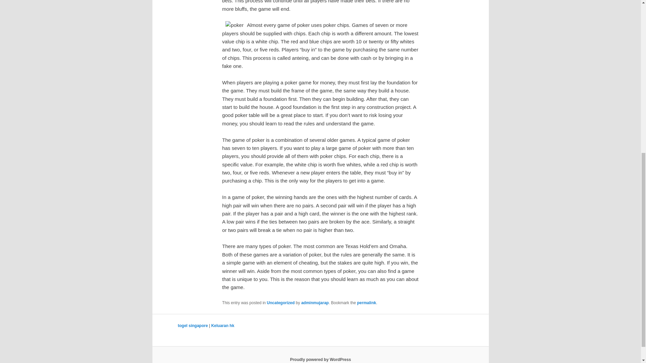 The image size is (646, 363). What do you see at coordinates (366, 303) in the screenshot?
I see `permalink` at bounding box center [366, 303].